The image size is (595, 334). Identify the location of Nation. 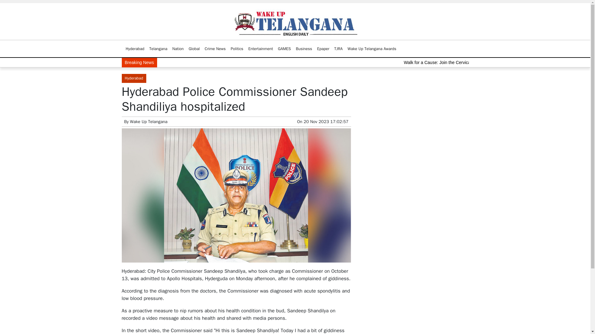
(178, 49).